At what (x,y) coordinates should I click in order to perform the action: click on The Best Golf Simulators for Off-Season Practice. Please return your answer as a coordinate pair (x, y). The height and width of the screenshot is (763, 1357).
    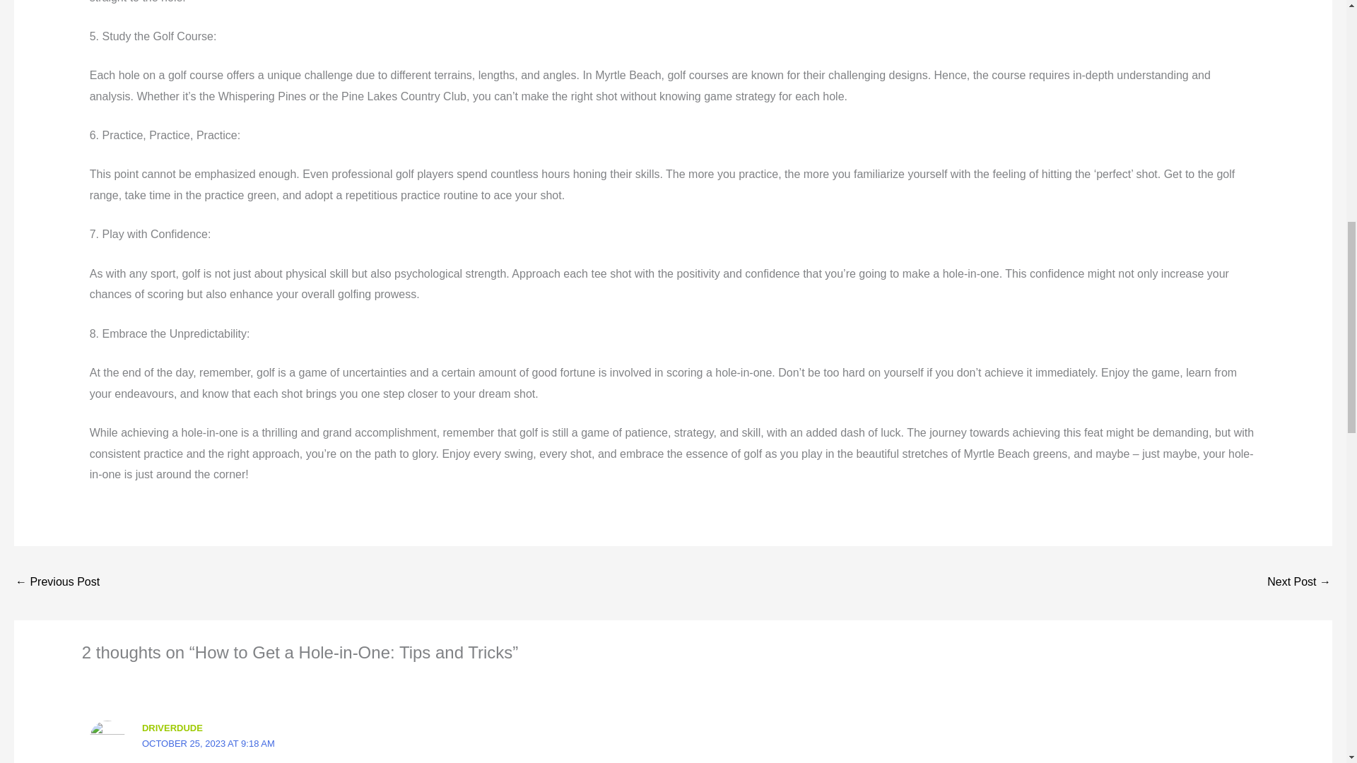
    Looking at the image, I should click on (57, 582).